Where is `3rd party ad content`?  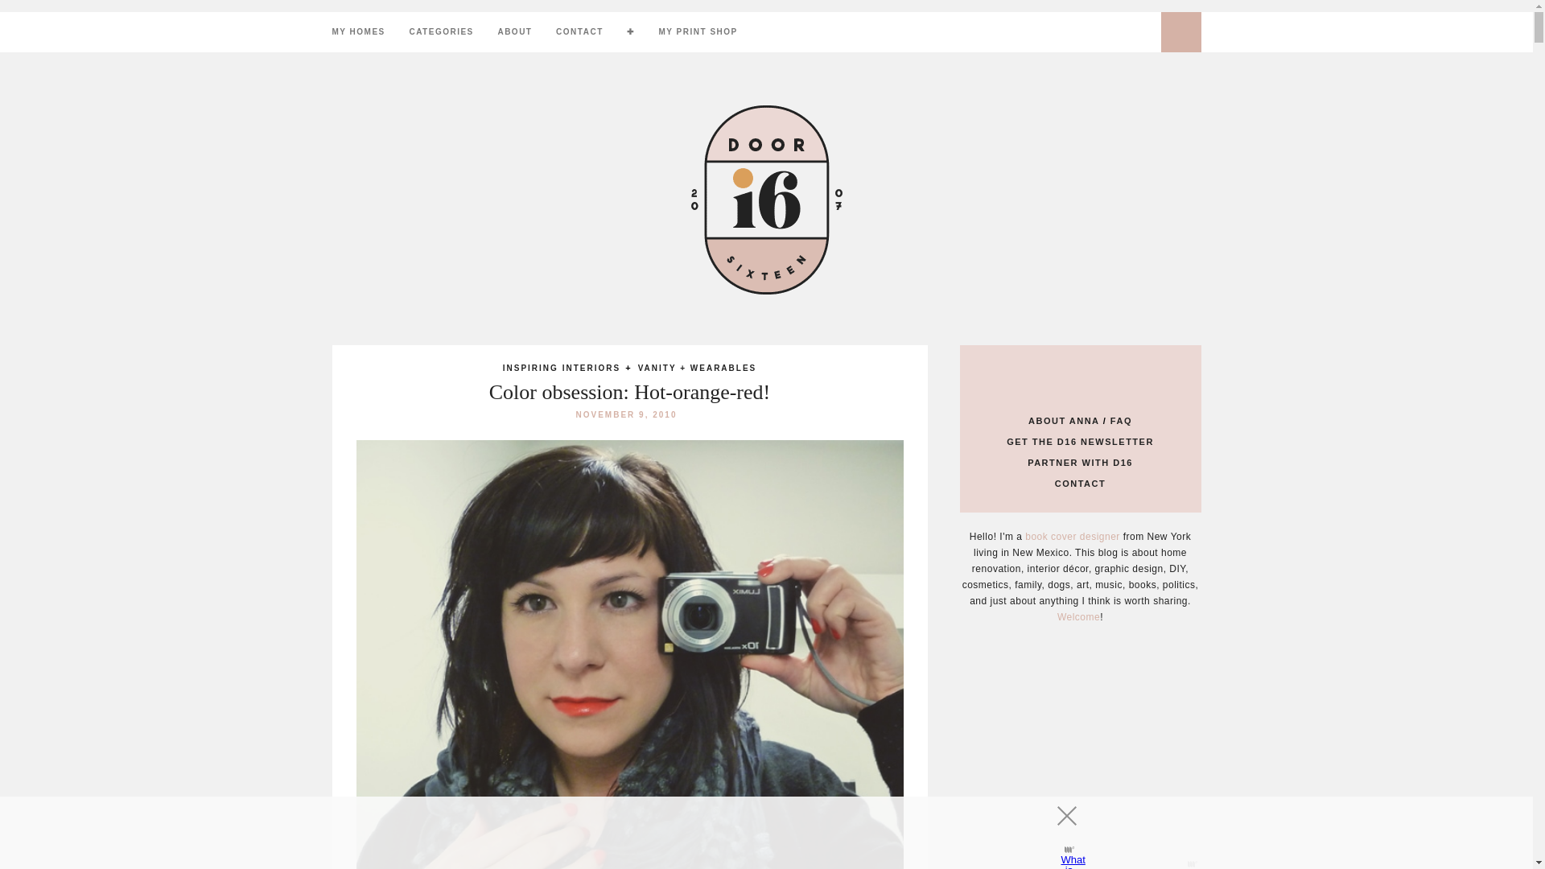 3rd party ad content is located at coordinates (752, 833).